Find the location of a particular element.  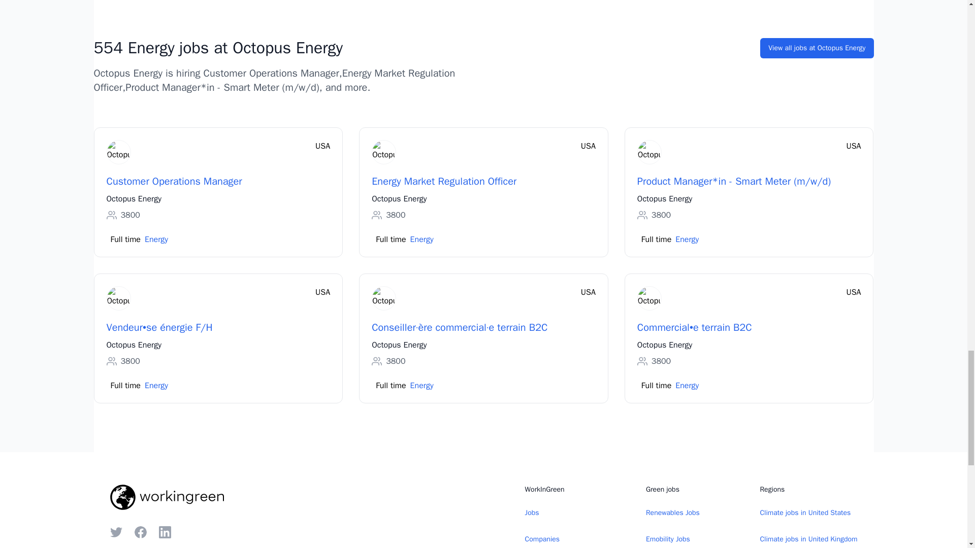

Customer Operations Manager is located at coordinates (174, 182).